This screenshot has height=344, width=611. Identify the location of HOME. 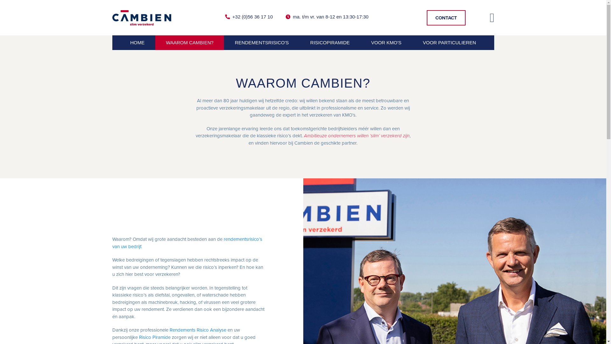
(137, 43).